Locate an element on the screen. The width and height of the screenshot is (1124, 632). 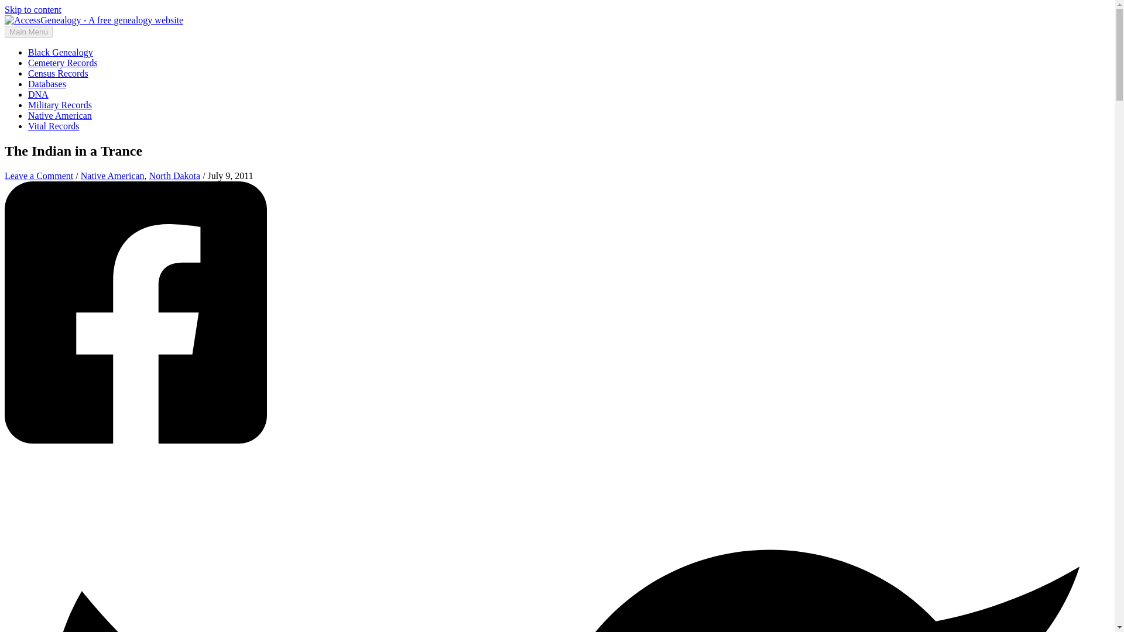
Databases is located at coordinates (47, 84).